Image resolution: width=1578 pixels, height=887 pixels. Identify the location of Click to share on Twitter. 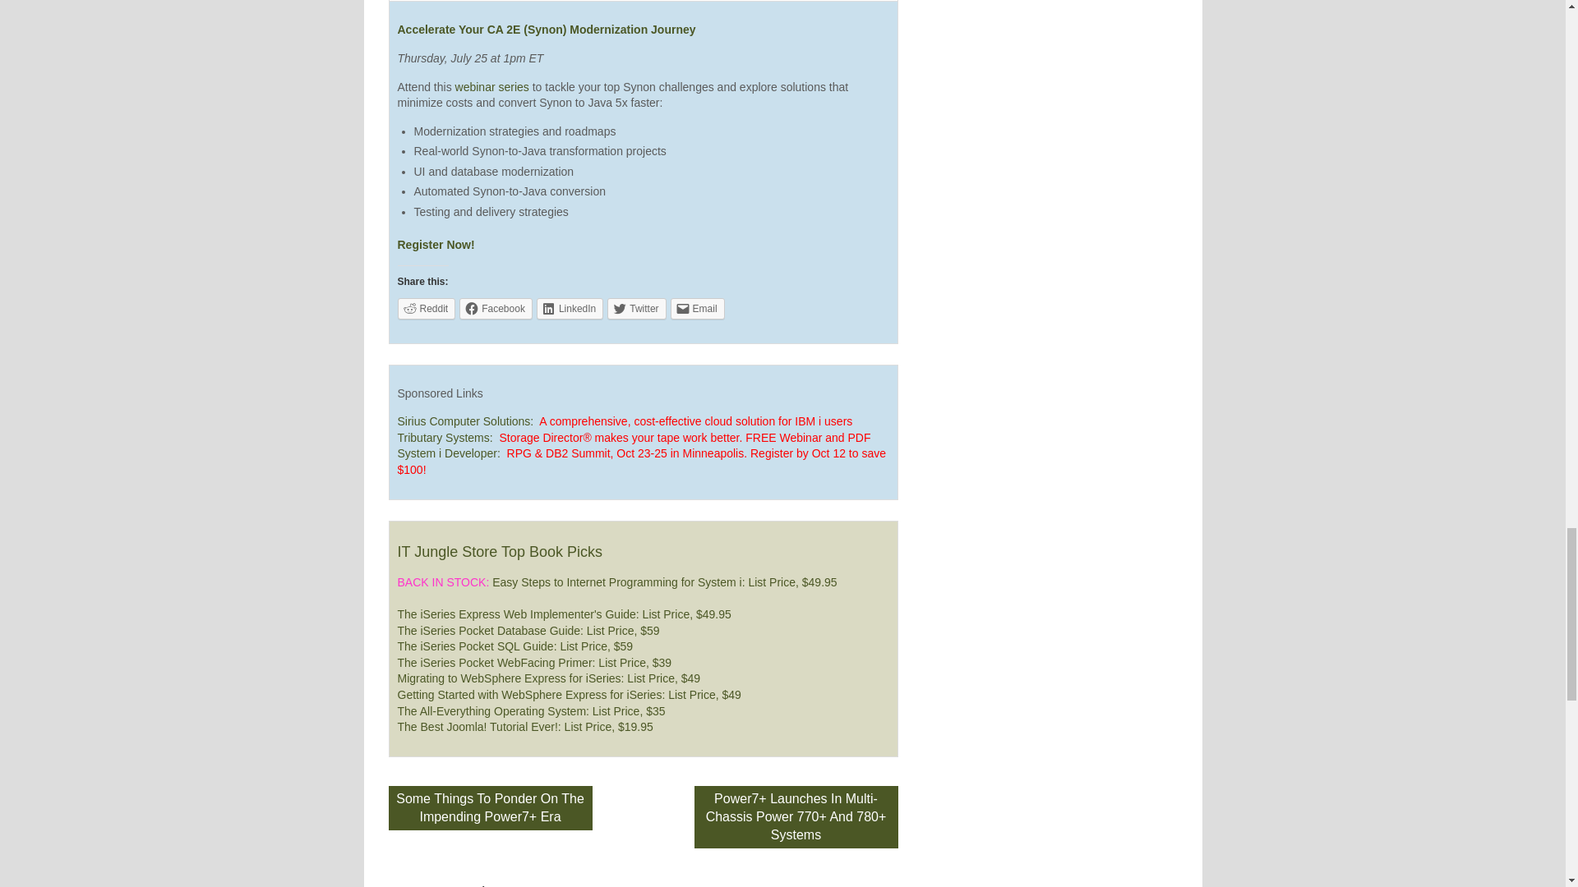
(636, 308).